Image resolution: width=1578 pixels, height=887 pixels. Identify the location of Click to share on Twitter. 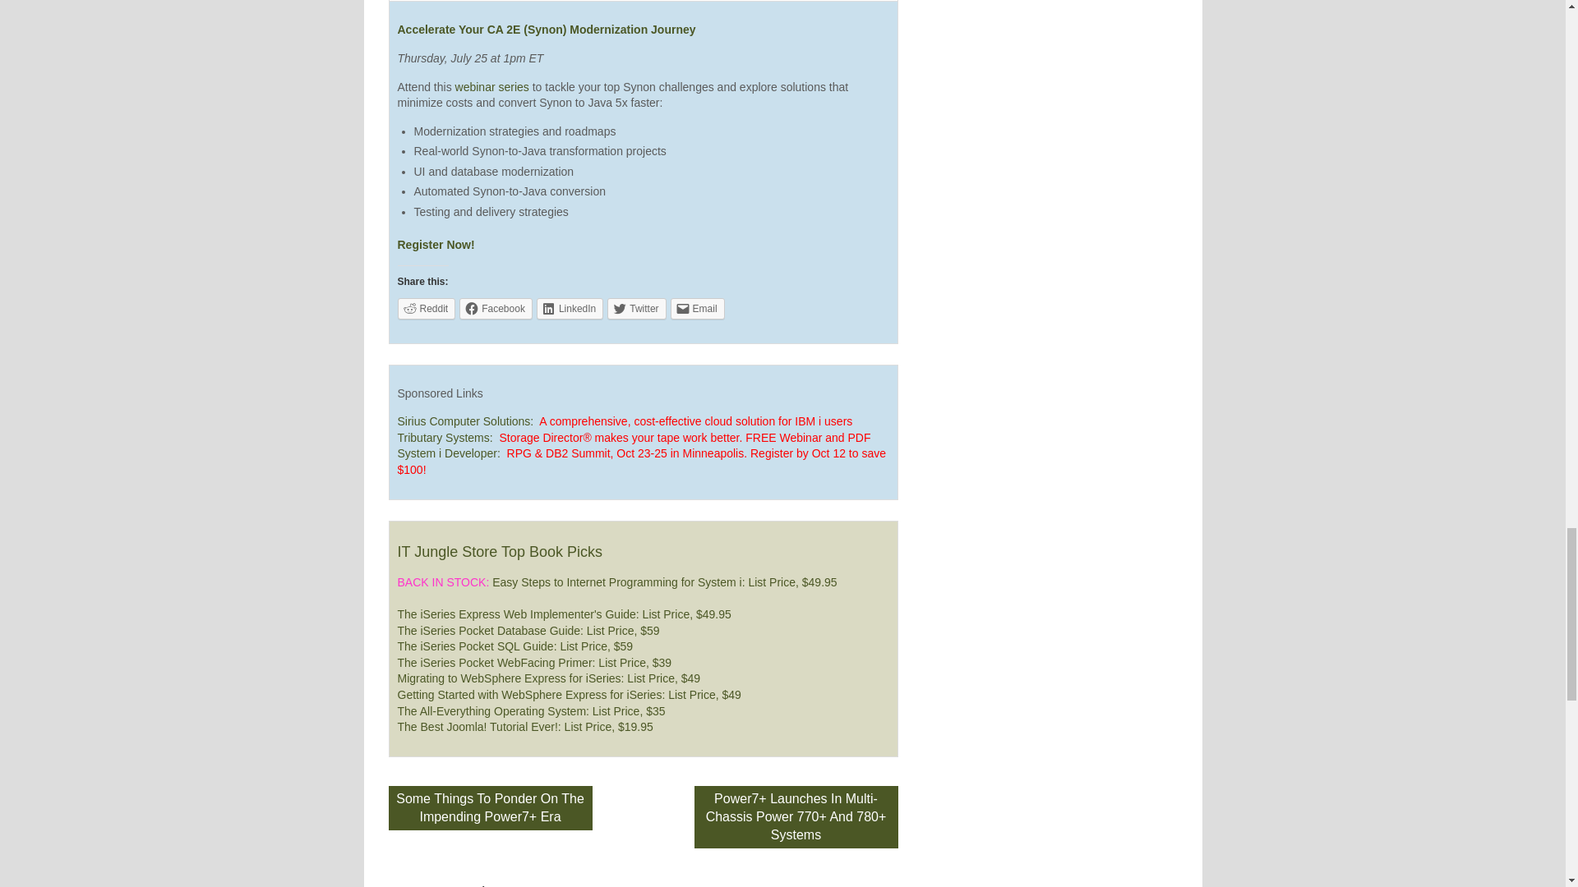
(636, 308).